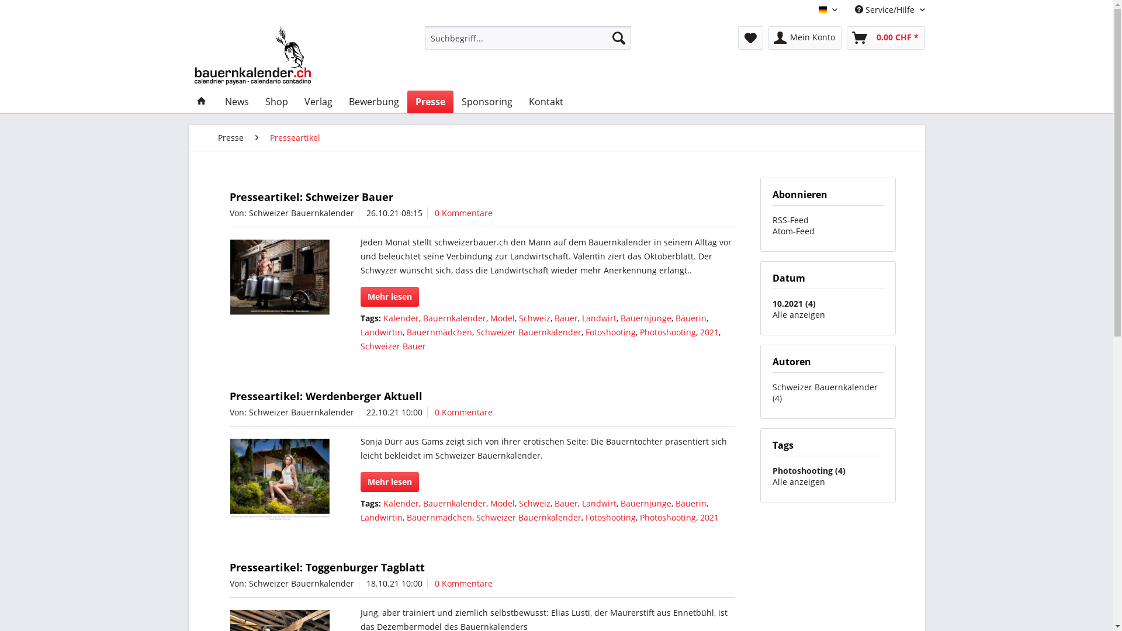 The width and height of the screenshot is (1122, 631). What do you see at coordinates (546, 102) in the screenshot?
I see `Kontakt` at bounding box center [546, 102].